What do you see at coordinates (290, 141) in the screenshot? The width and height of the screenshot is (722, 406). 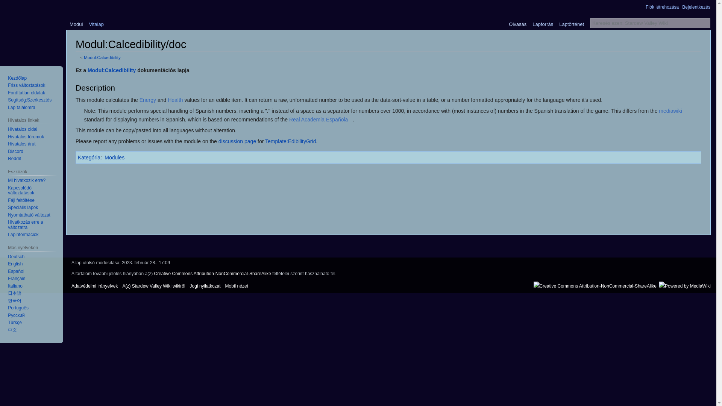 I see `Sablon:EdibilityGrid` at bounding box center [290, 141].